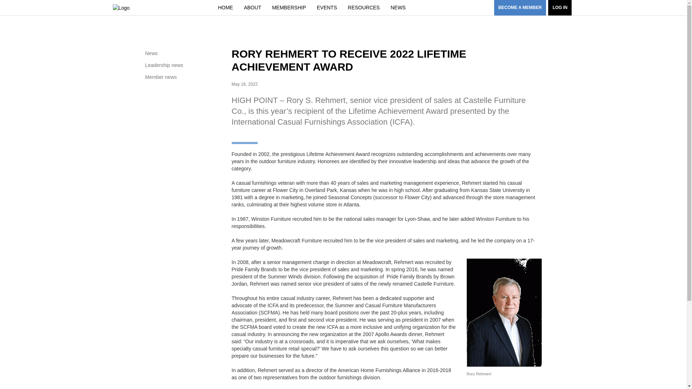 The image size is (692, 389). Describe the element at coordinates (289, 8) in the screenshot. I see `Membership` at that location.